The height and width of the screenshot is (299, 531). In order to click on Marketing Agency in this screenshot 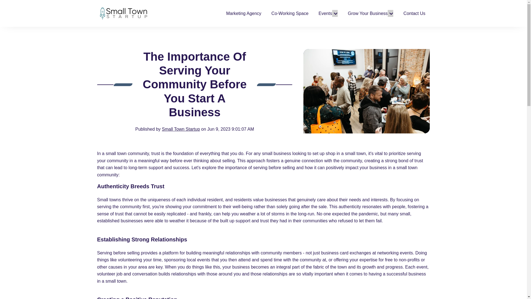, I will do `click(243, 13)`.